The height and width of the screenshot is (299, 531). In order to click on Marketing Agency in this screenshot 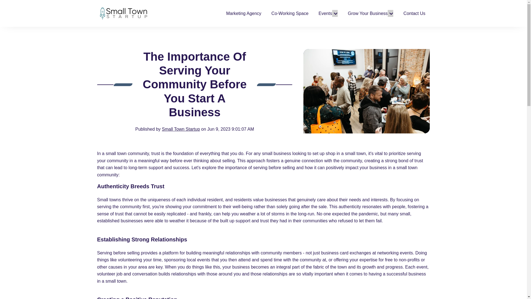, I will do `click(243, 13)`.